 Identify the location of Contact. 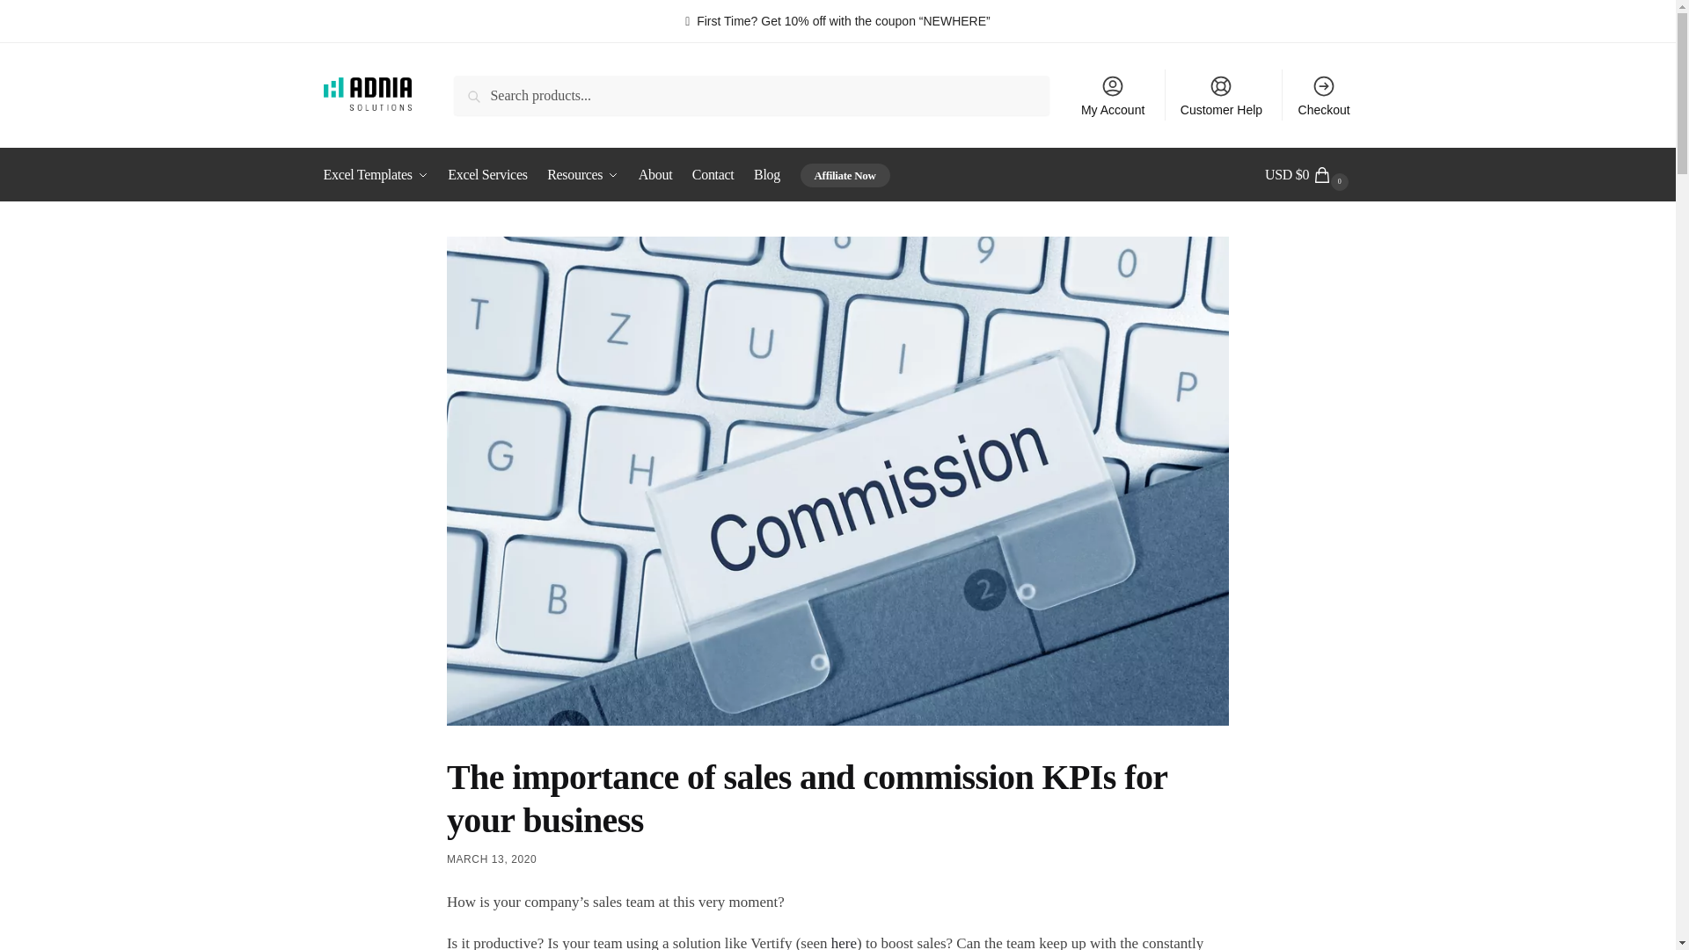
(713, 174).